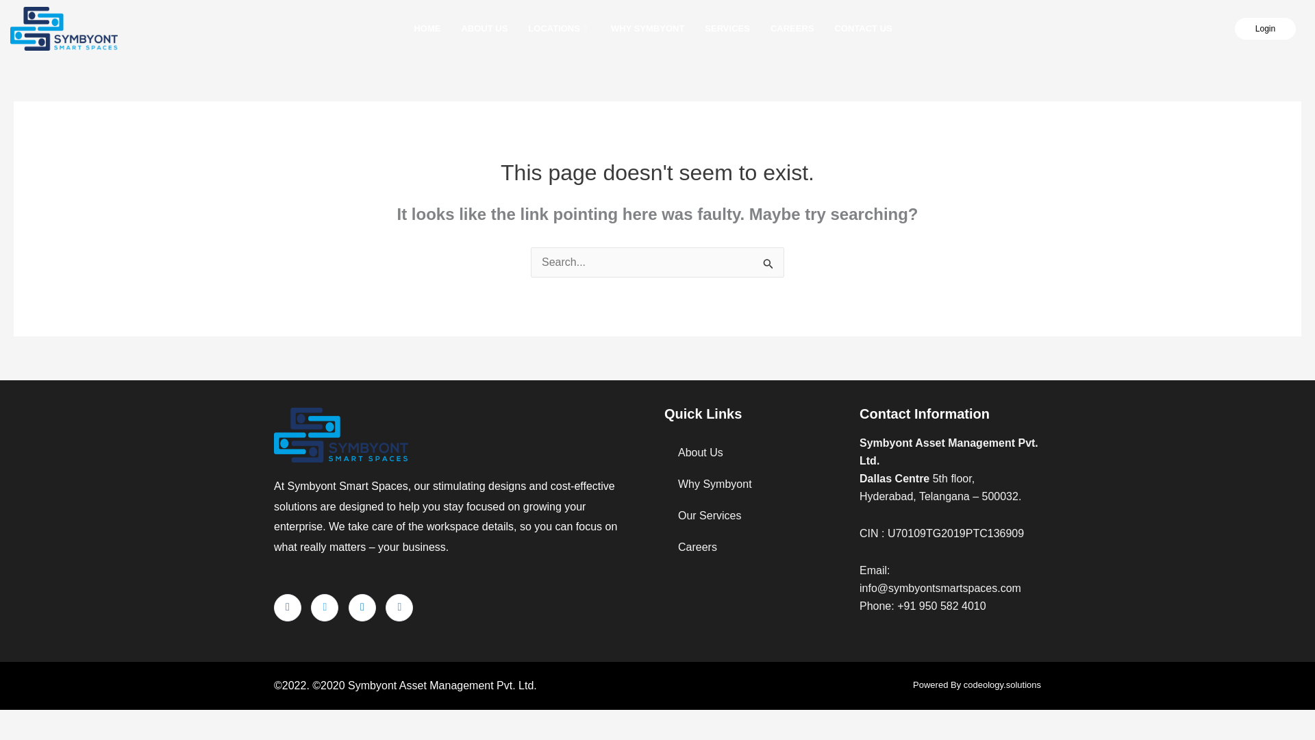 This screenshot has height=740, width=1315. Describe the element at coordinates (427, 29) in the screenshot. I see `HOME` at that location.